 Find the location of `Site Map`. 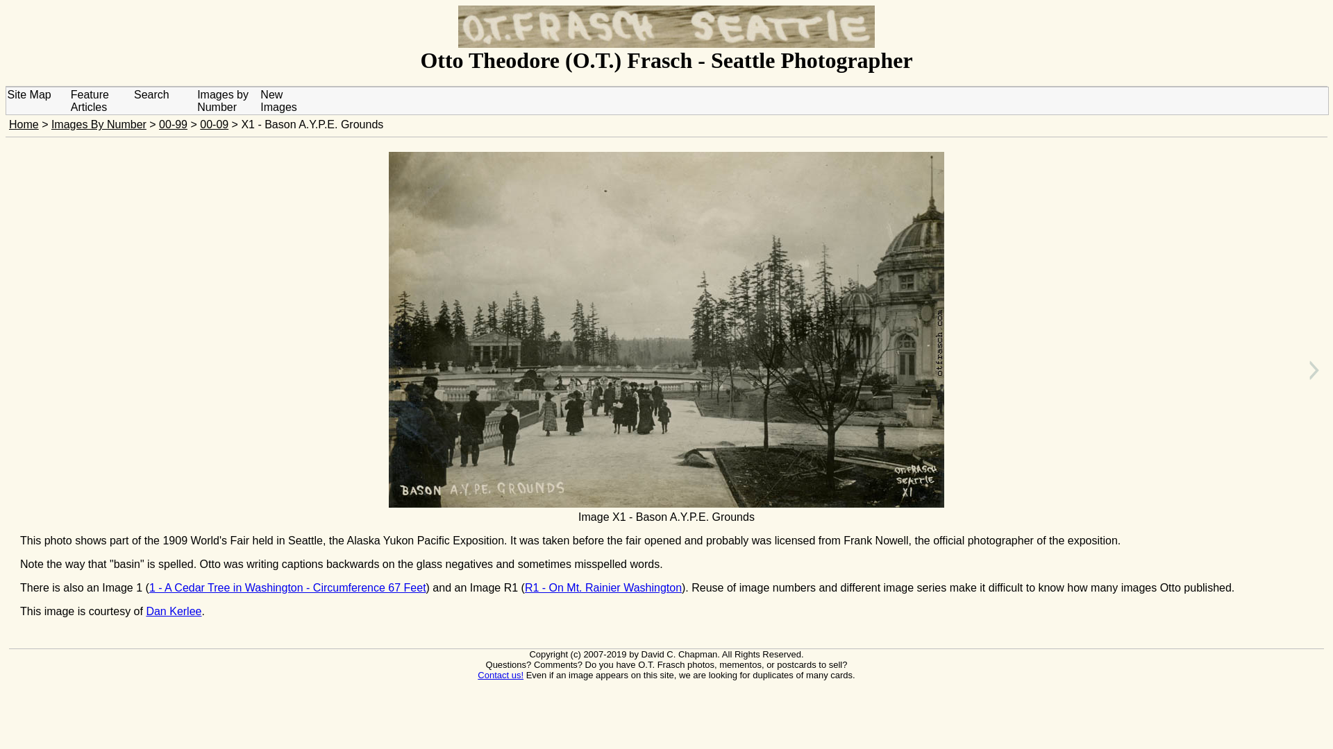

Site Map is located at coordinates (29, 94).